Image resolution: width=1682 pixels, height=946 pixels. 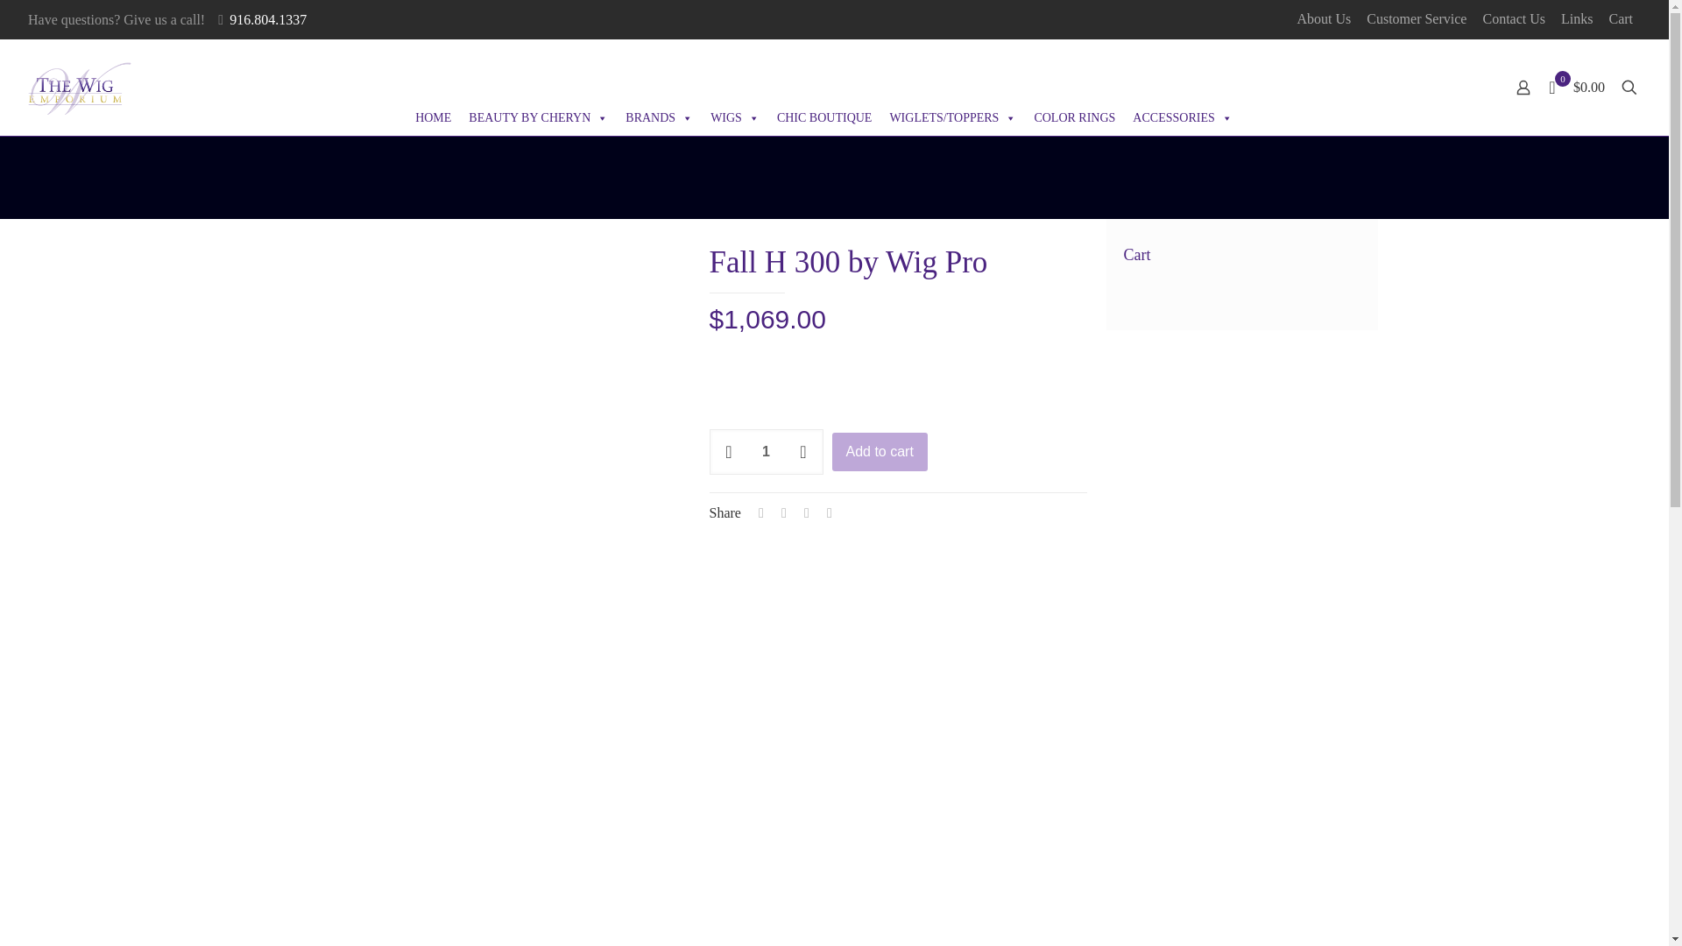 What do you see at coordinates (538, 117) in the screenshot?
I see `BEAUTY BY CHERYN` at bounding box center [538, 117].